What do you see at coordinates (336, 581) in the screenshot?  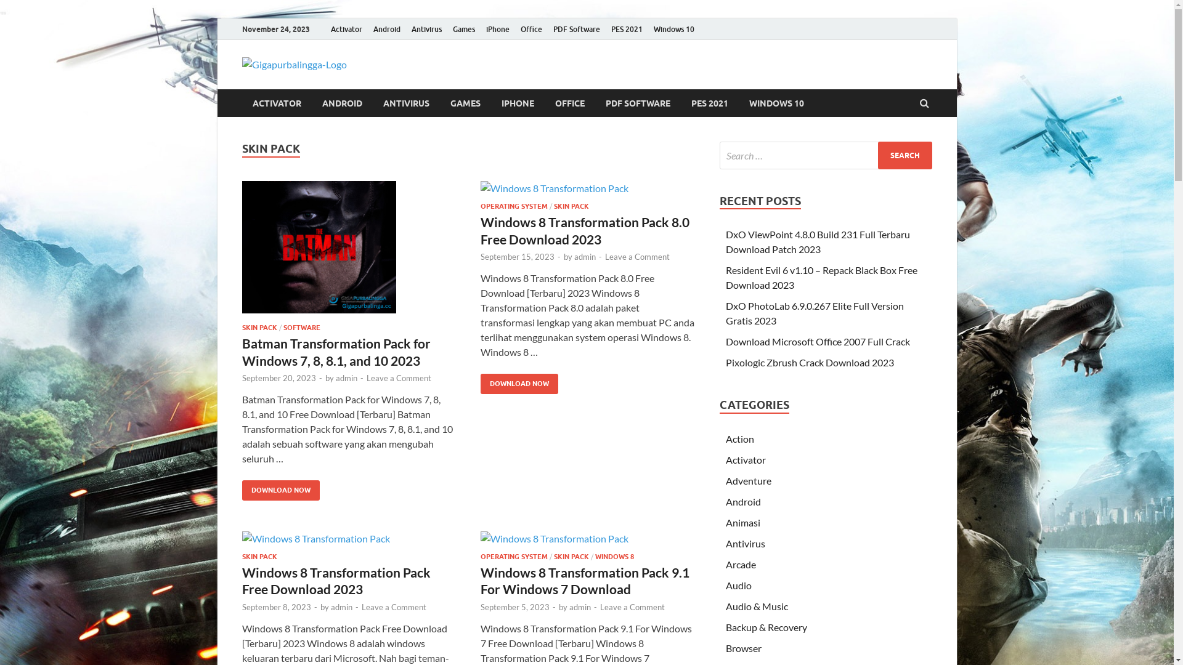 I see `Windows 8 Transformation Pack Free Download 2023` at bounding box center [336, 581].